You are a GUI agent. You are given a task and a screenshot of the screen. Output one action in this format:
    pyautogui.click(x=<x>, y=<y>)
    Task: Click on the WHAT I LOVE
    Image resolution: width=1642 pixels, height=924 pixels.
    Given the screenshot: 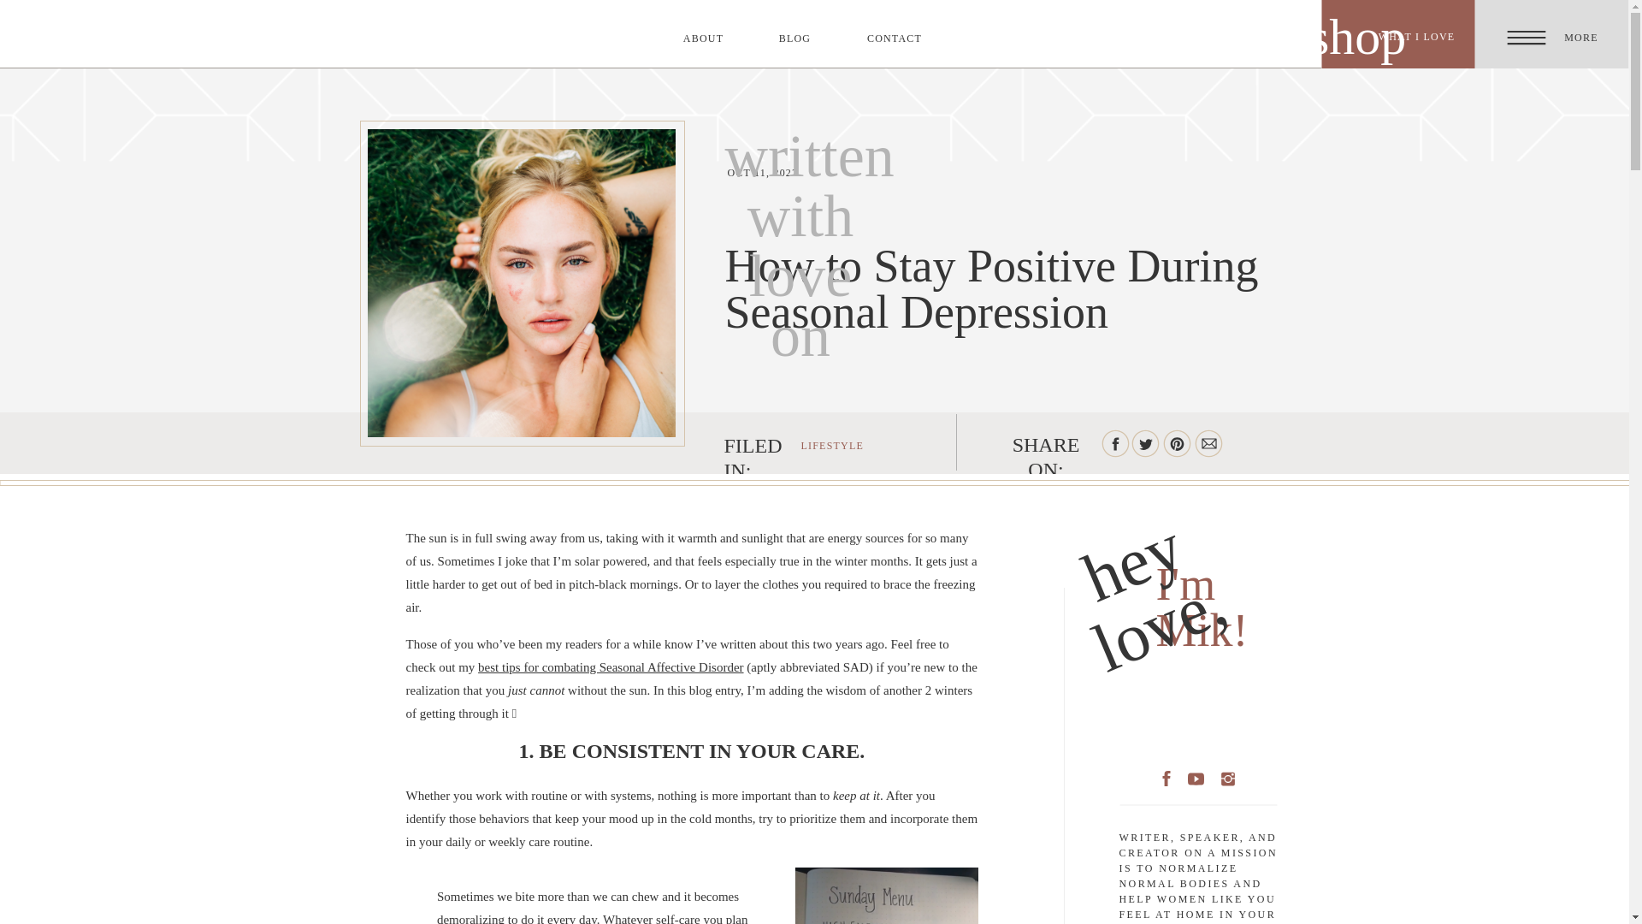 What is the action you would take?
    pyautogui.click(x=1416, y=38)
    